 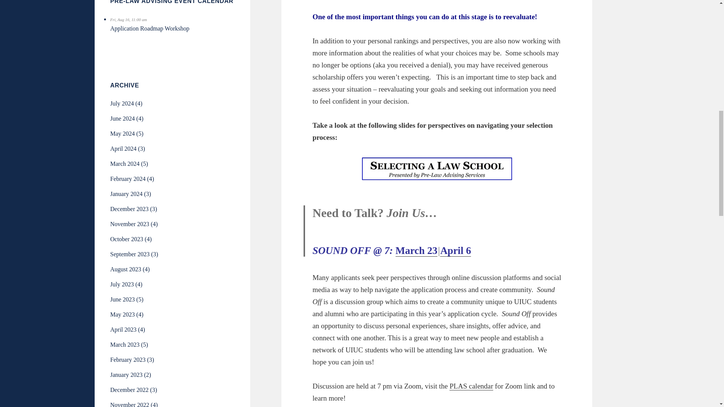 I want to click on February 2024, so click(x=127, y=179).